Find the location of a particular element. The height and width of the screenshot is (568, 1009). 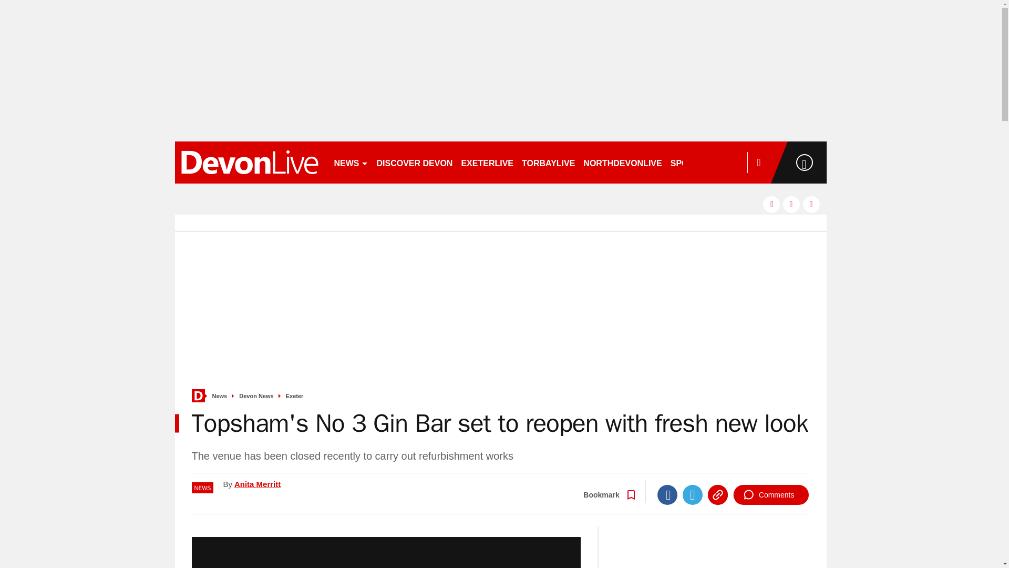

NORTHDEVONLIVE is located at coordinates (622, 162).